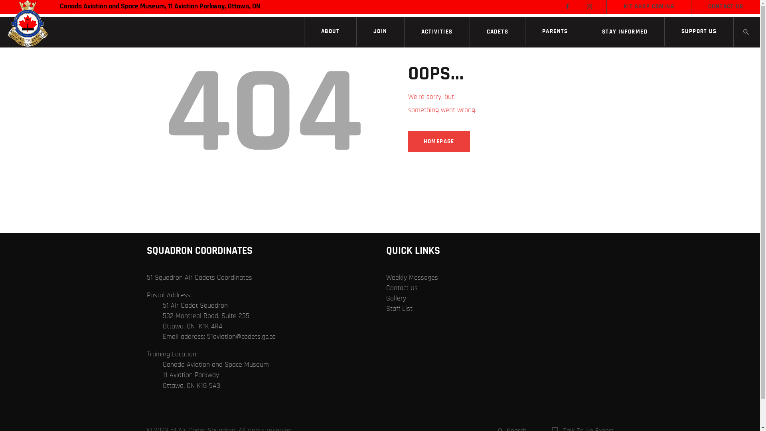 The height and width of the screenshot is (431, 766). What do you see at coordinates (402, 288) in the screenshot?
I see `Contact Us` at bounding box center [402, 288].